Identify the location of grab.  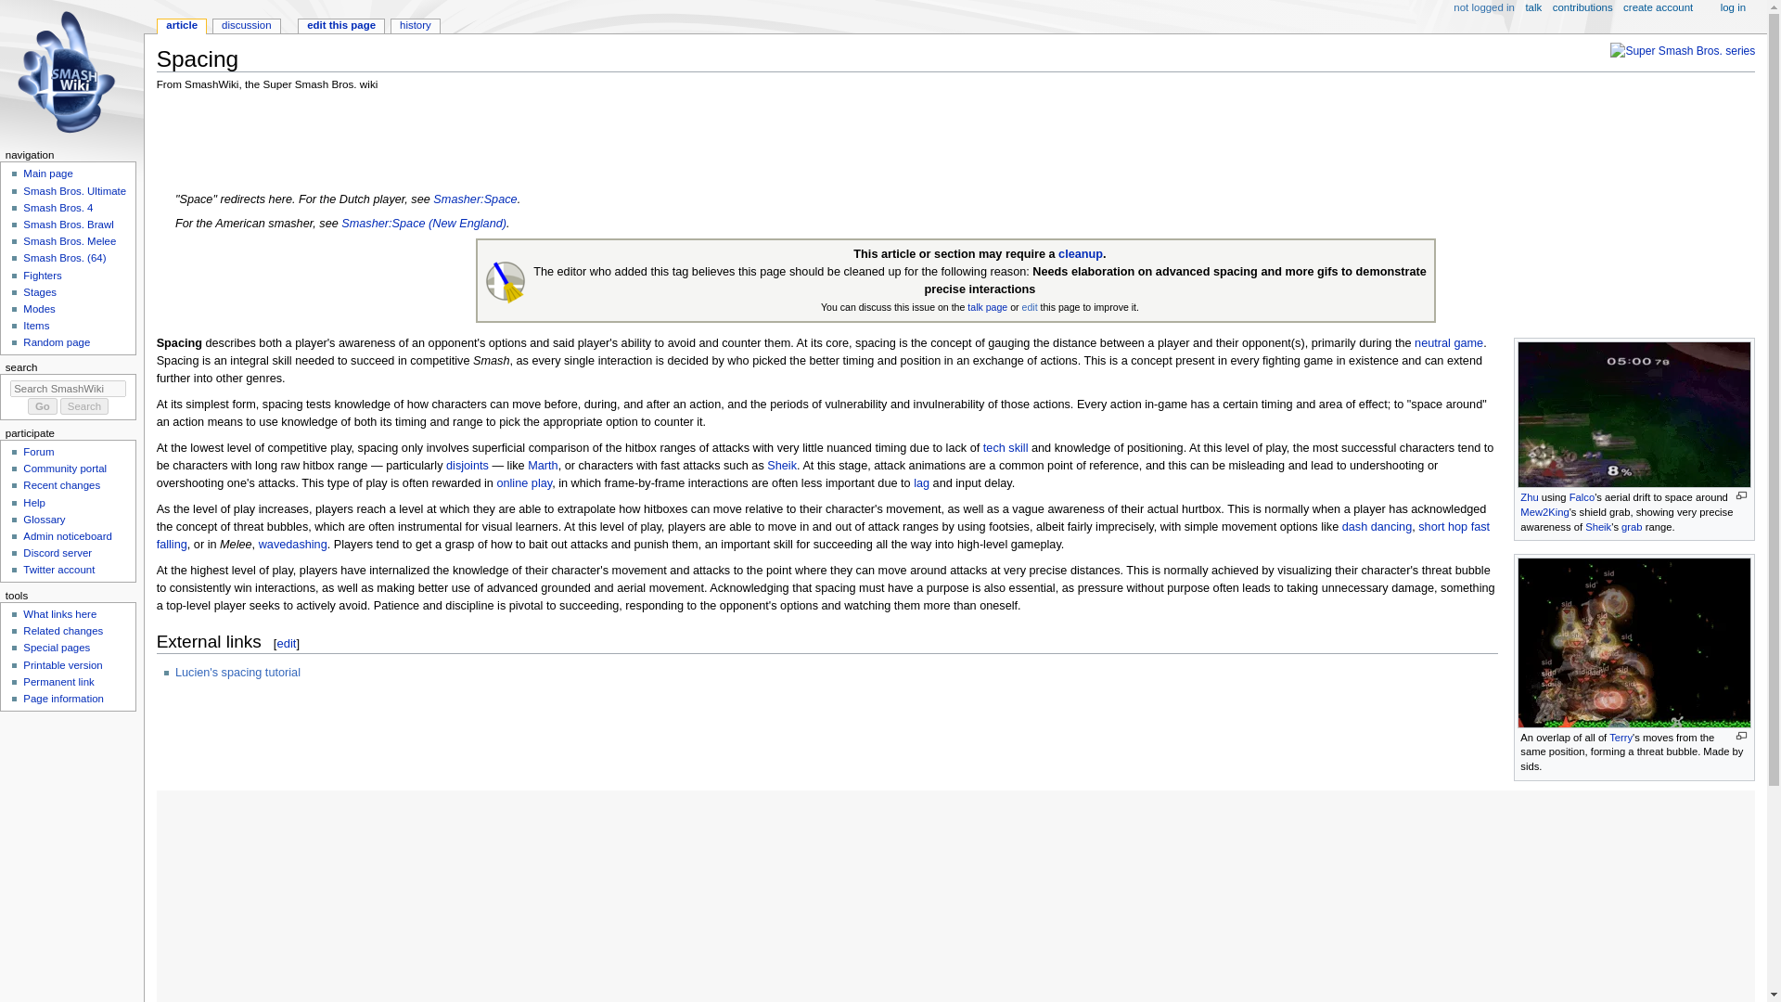
(1631, 526).